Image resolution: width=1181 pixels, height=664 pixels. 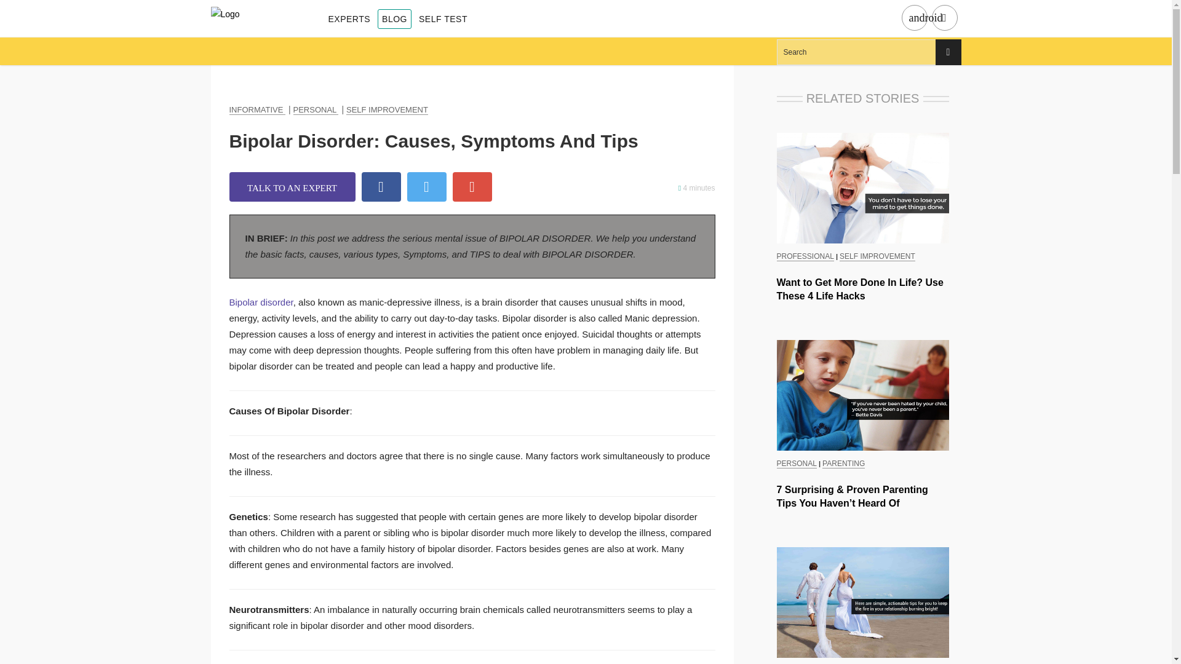 What do you see at coordinates (349, 19) in the screenshot?
I see `EXPERTS` at bounding box center [349, 19].